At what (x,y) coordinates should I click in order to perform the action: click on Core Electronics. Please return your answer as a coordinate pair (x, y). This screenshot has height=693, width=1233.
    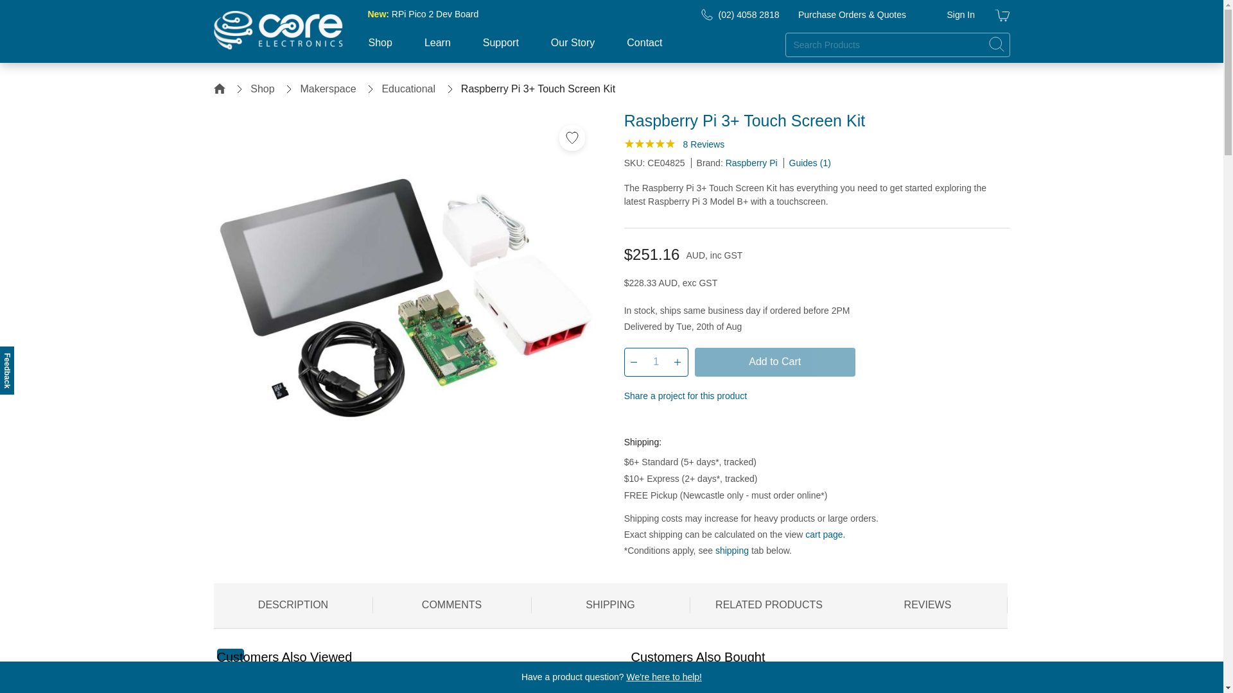
    Looking at the image, I should click on (277, 30).